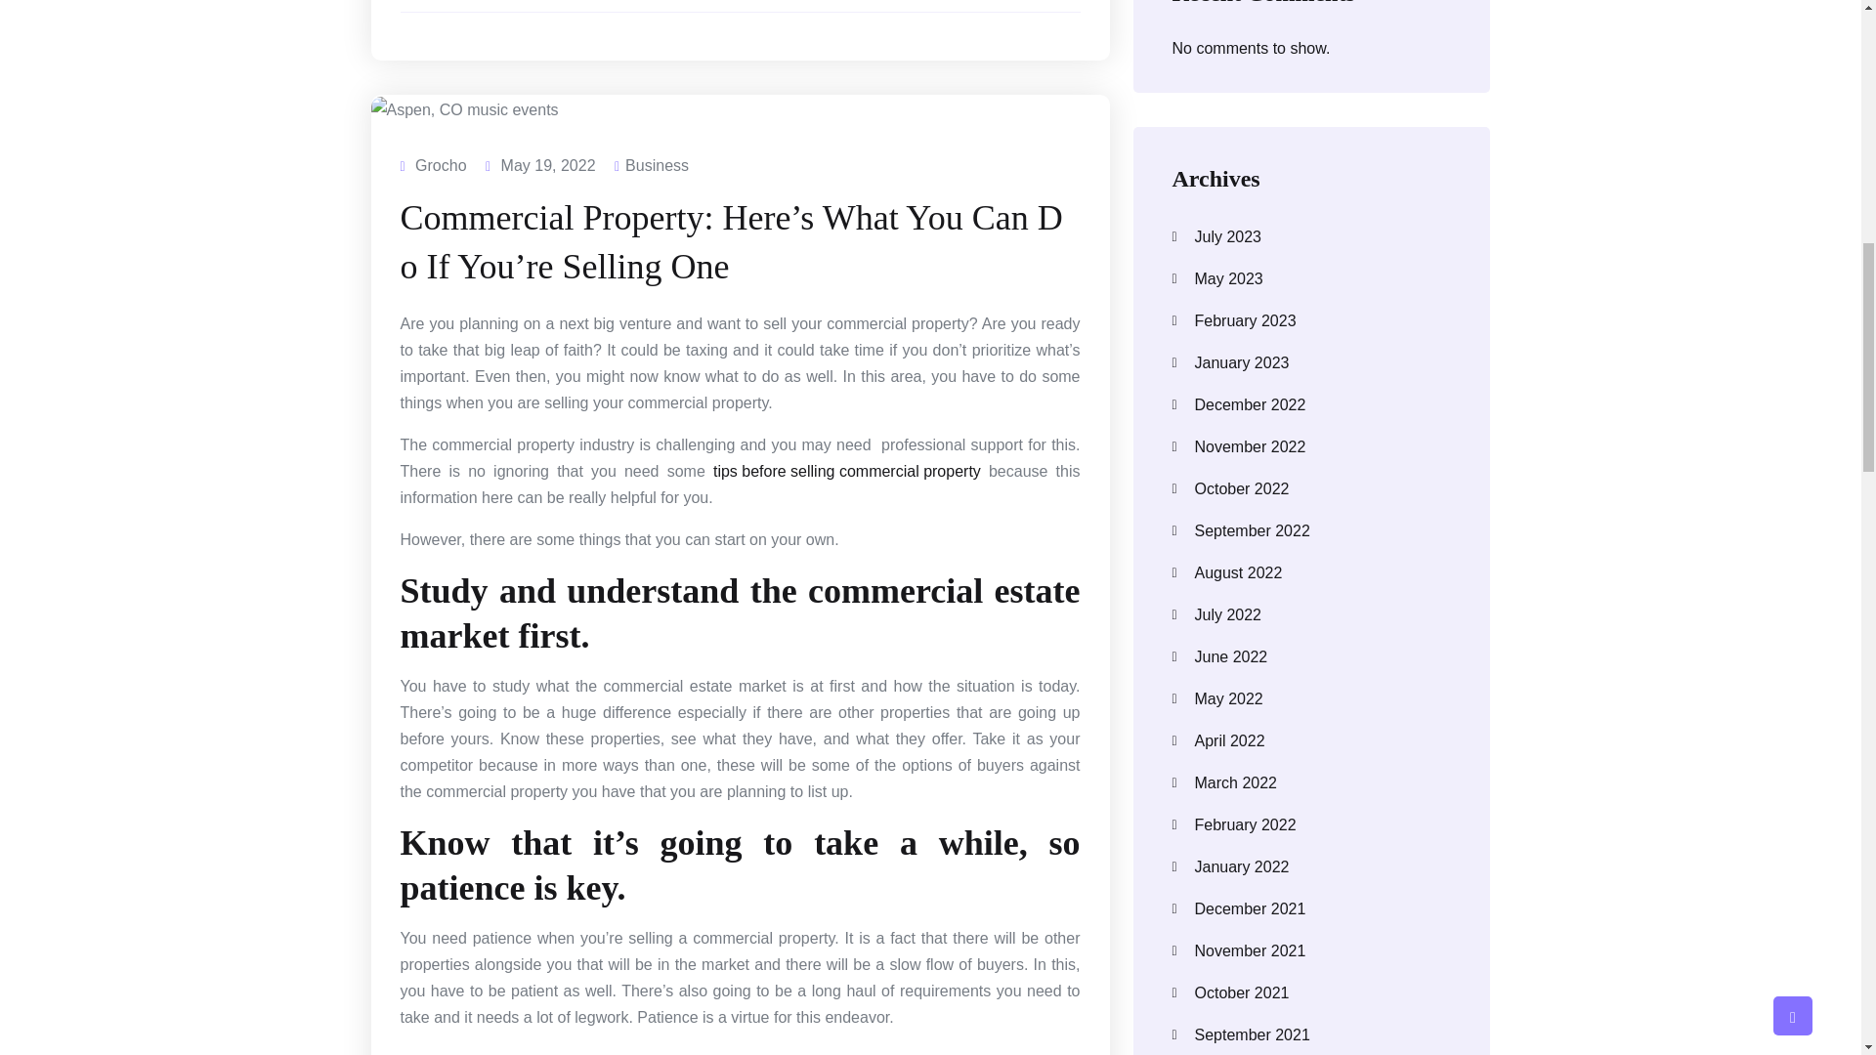 This screenshot has height=1055, width=1876. I want to click on November 2022, so click(1312, 447).